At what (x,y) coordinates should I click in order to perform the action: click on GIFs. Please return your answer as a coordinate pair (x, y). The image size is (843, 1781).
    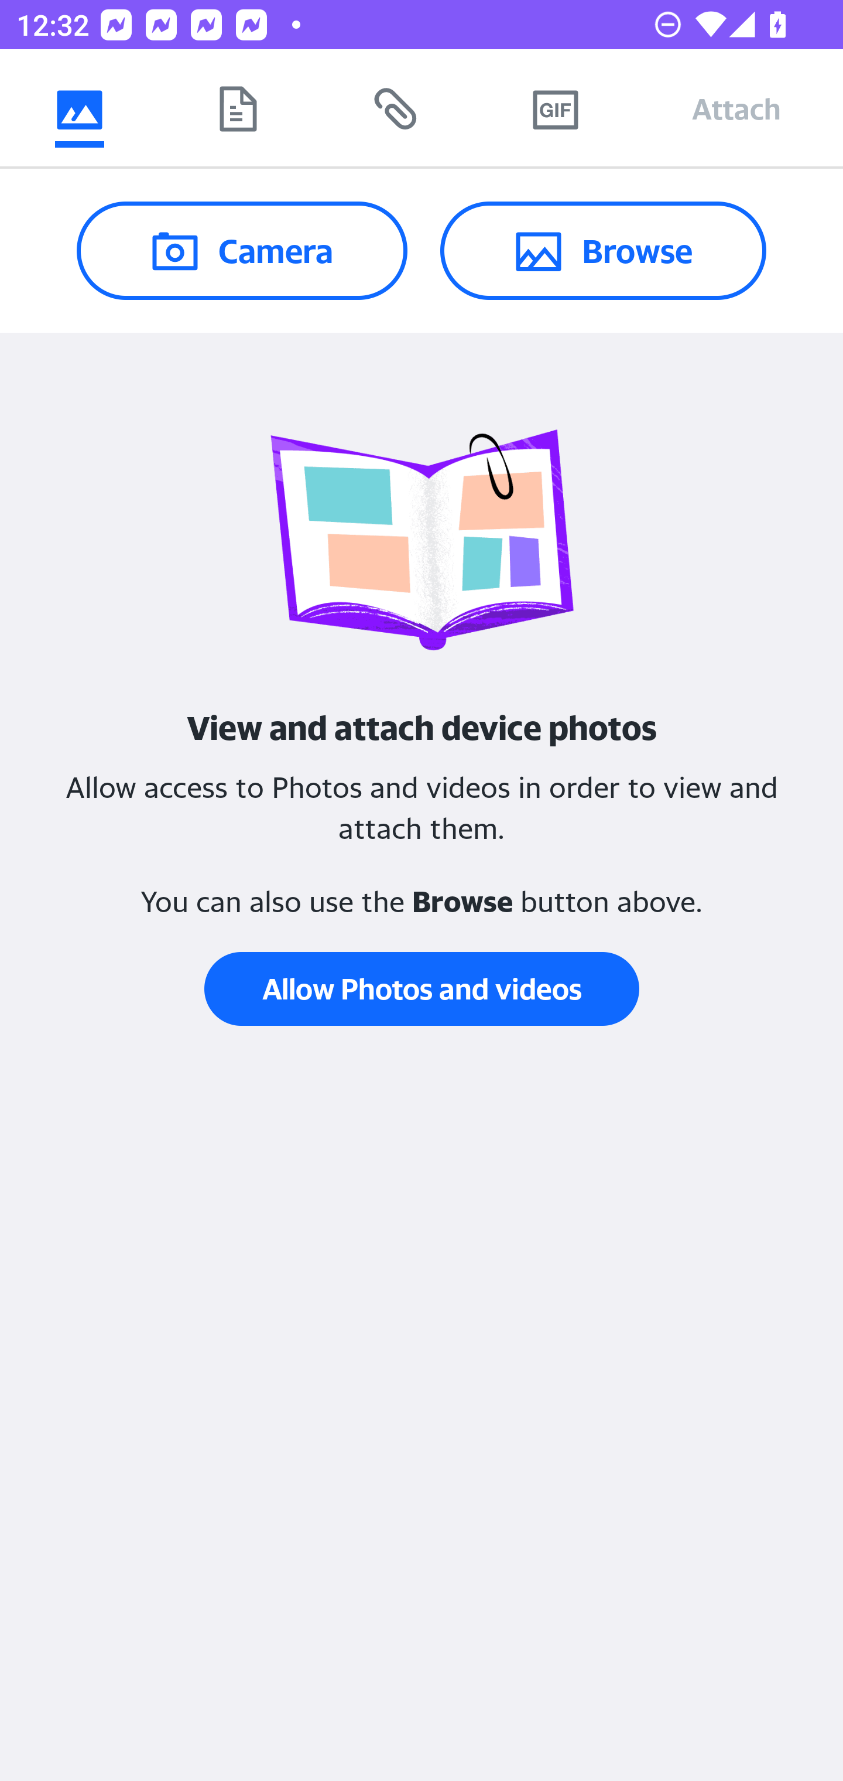
    Looking at the image, I should click on (555, 108).